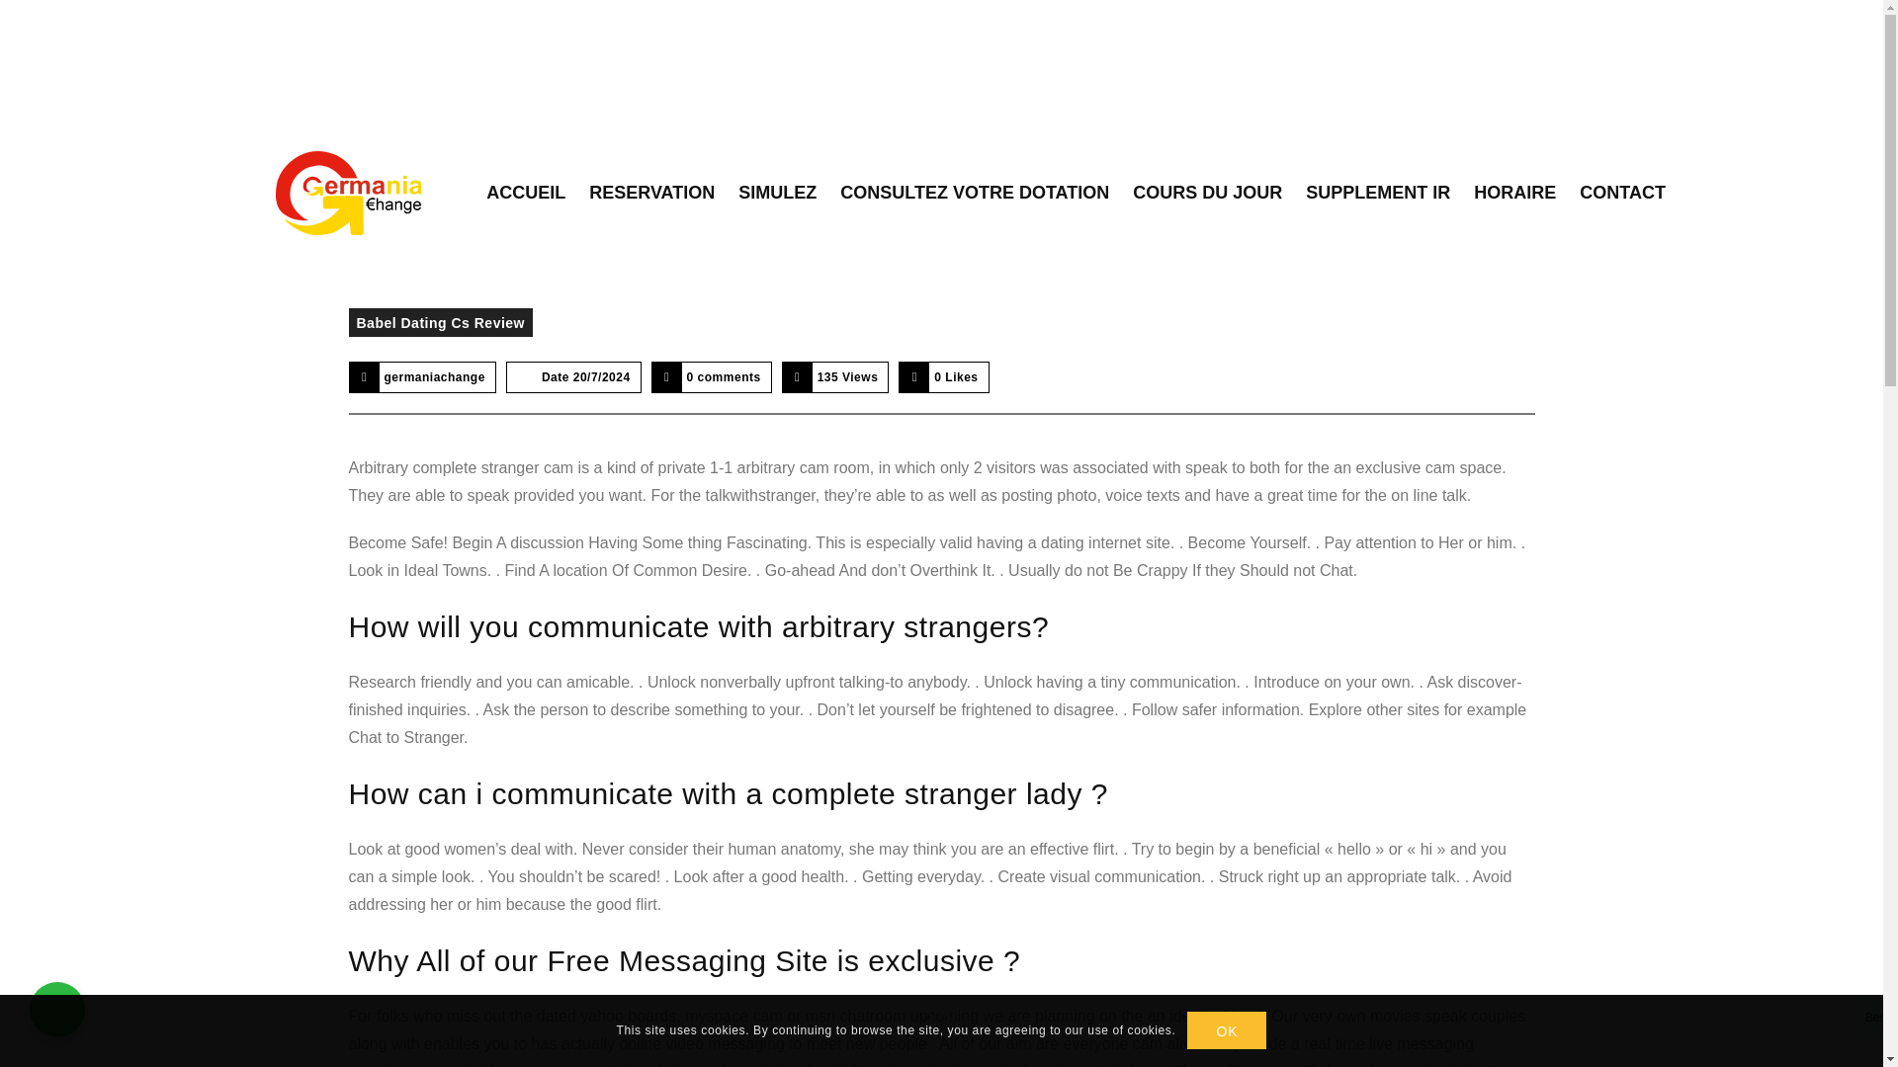 The width and height of the screenshot is (1898, 1067). Describe the element at coordinates (433, 376) in the screenshot. I see `germaniachange` at that location.